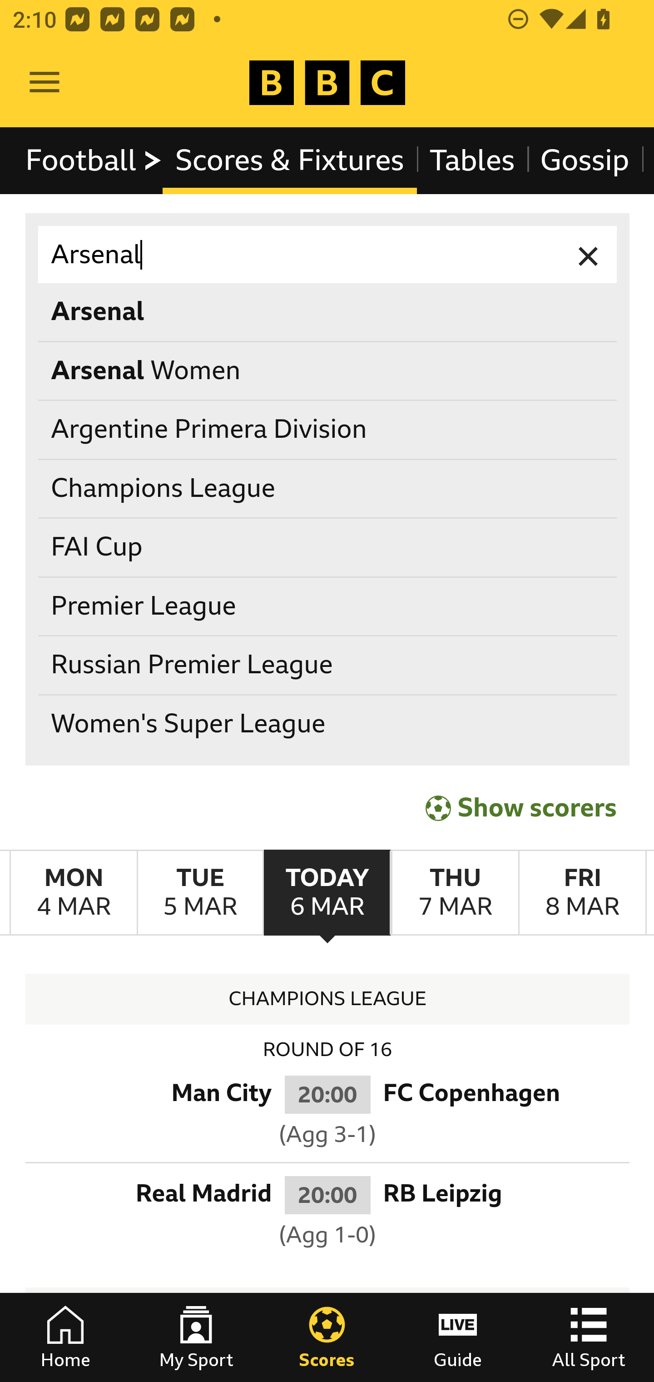 The height and width of the screenshot is (1382, 654). Describe the element at coordinates (65, 1337) in the screenshot. I see `Home` at that location.